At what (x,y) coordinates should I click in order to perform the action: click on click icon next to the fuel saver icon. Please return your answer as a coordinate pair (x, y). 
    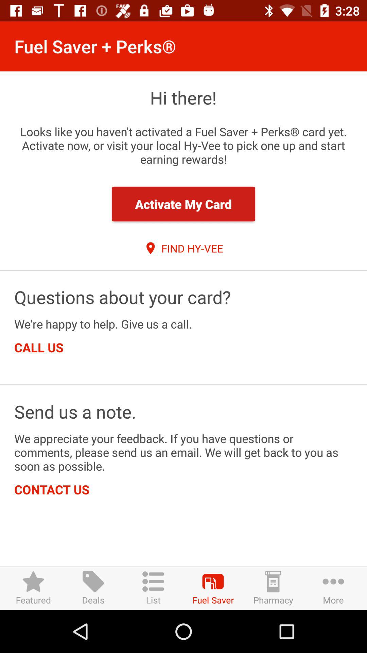
    Looking at the image, I should click on (153, 588).